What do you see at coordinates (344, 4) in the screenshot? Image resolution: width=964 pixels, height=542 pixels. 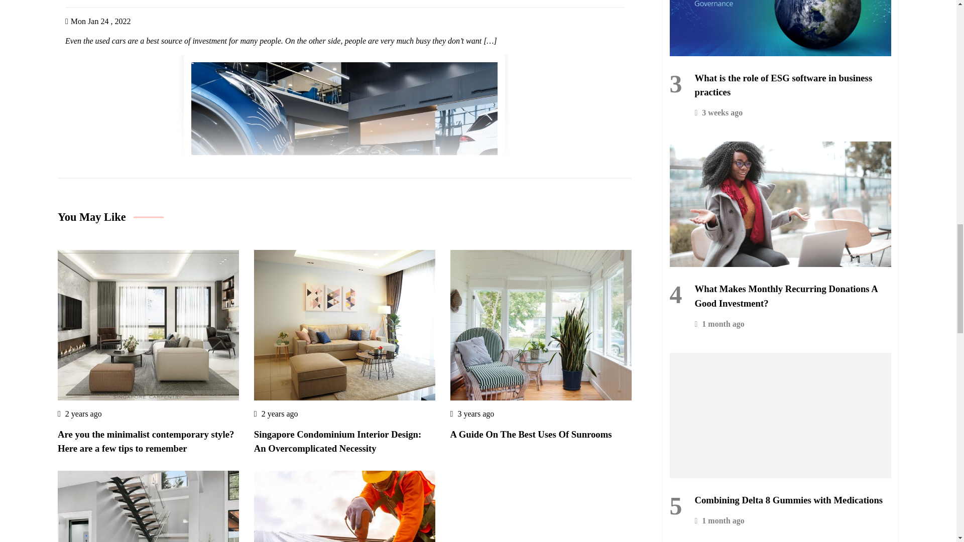 I see `Simple steps to buy used cars` at bounding box center [344, 4].